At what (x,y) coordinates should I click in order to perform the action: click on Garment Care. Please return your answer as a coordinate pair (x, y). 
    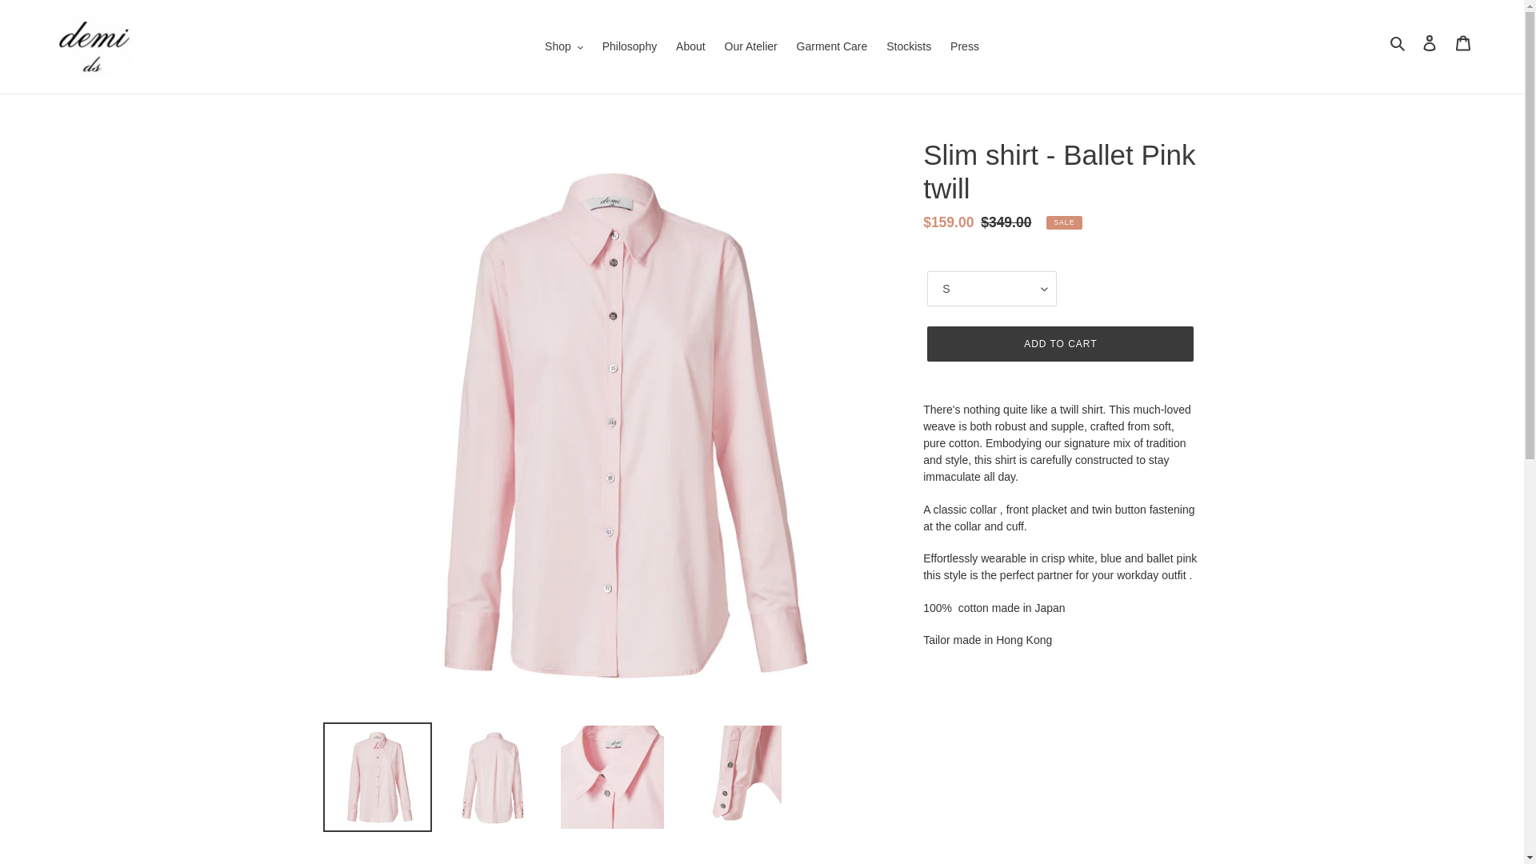
    Looking at the image, I should click on (832, 46).